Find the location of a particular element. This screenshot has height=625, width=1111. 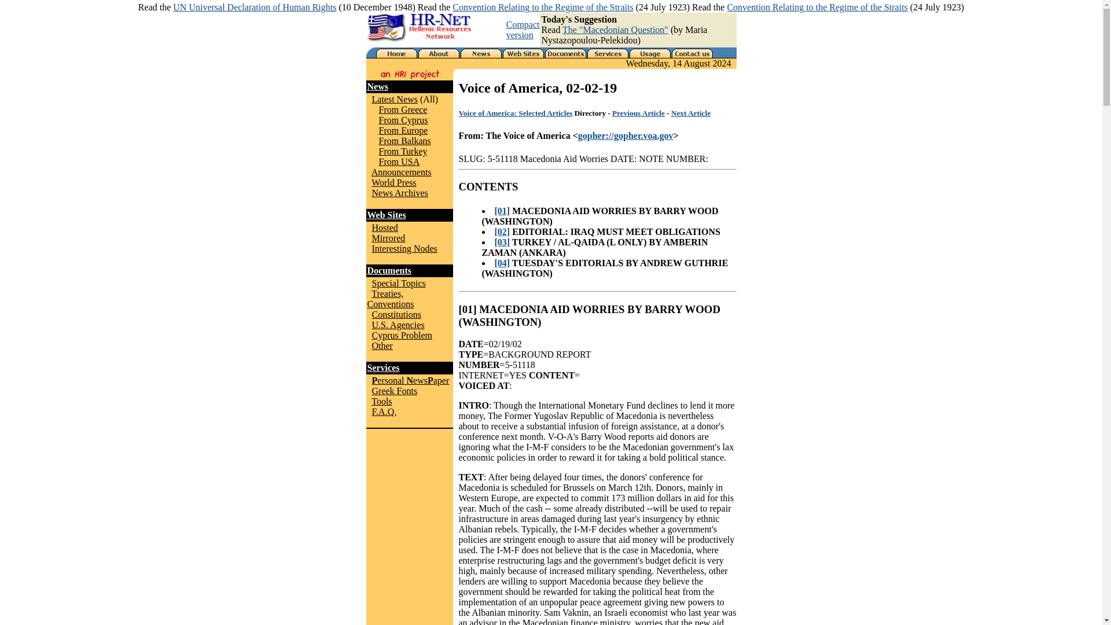

World Press is located at coordinates (393, 182).